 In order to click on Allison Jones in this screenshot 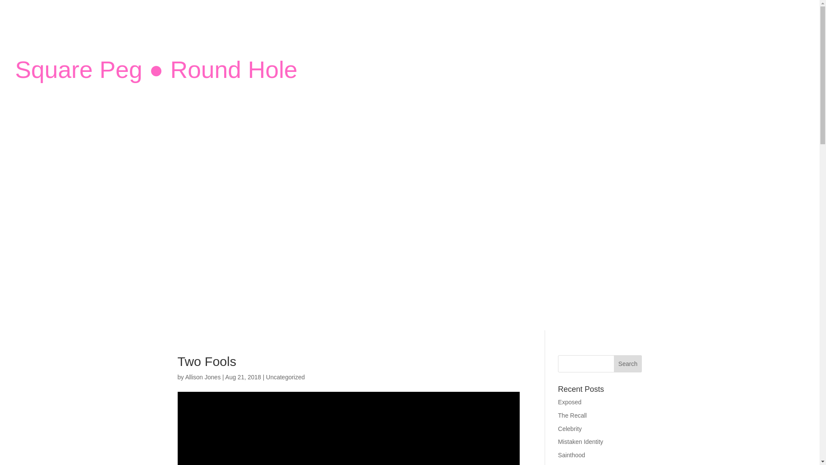, I will do `click(203, 377)`.